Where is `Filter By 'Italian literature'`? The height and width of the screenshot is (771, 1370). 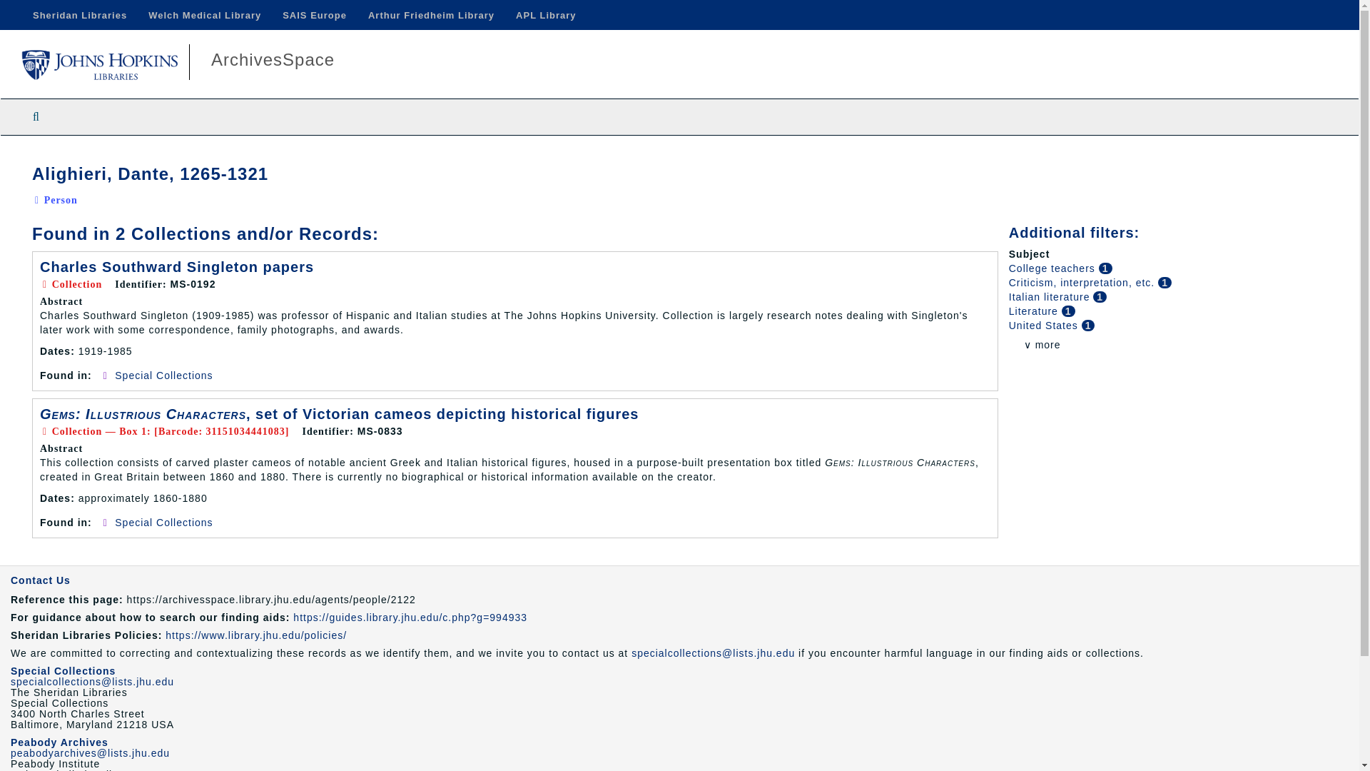 Filter By 'Italian literature' is located at coordinates (1050, 297).